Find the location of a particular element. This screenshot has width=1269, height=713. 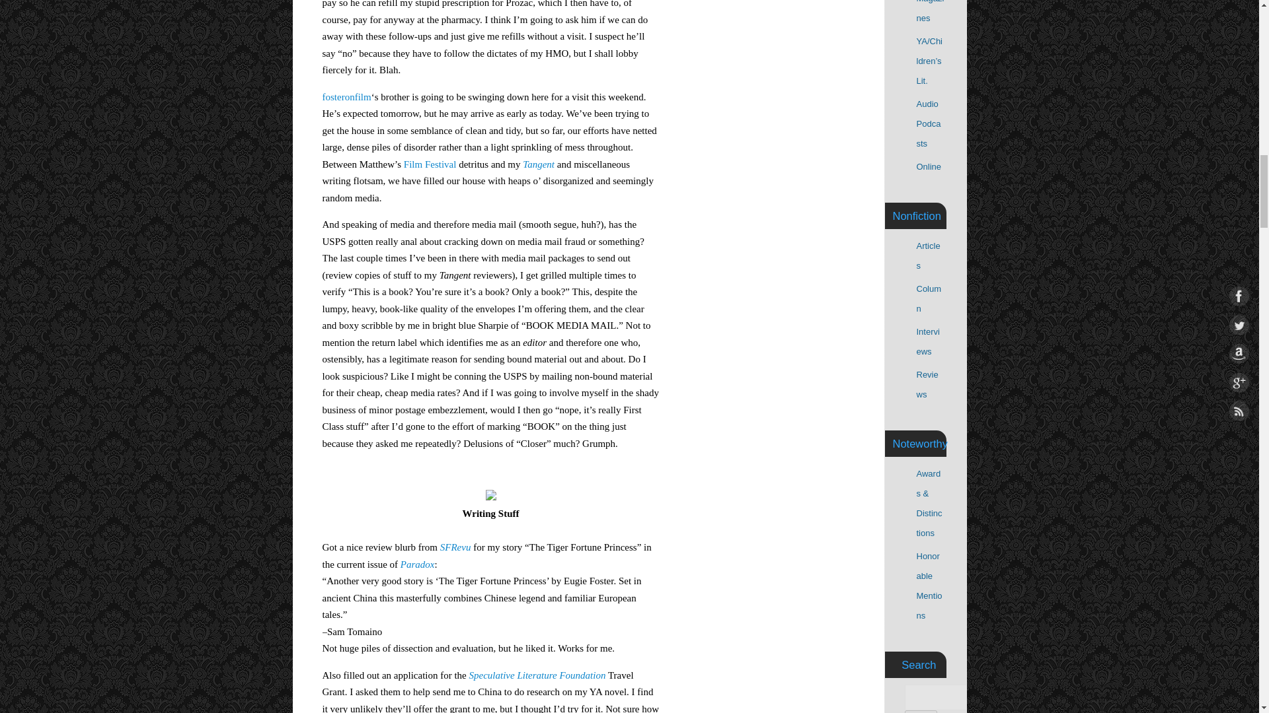

GO is located at coordinates (920, 712).